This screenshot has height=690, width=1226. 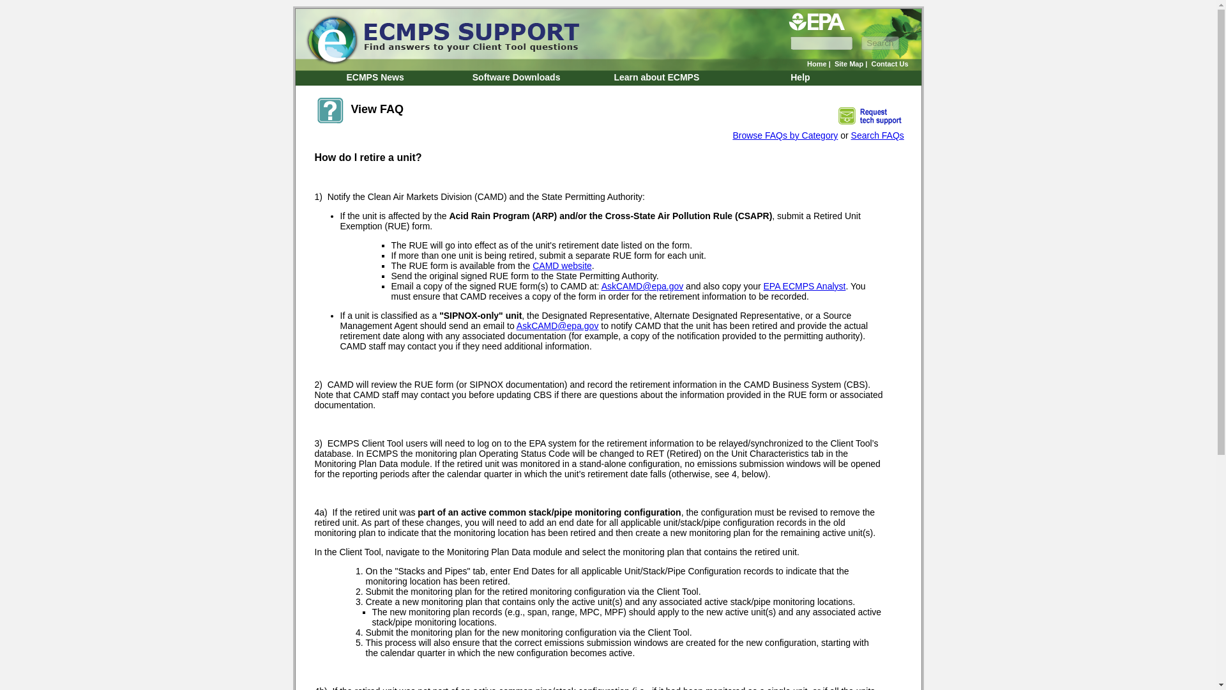 What do you see at coordinates (849, 63) in the screenshot?
I see `Site Map` at bounding box center [849, 63].